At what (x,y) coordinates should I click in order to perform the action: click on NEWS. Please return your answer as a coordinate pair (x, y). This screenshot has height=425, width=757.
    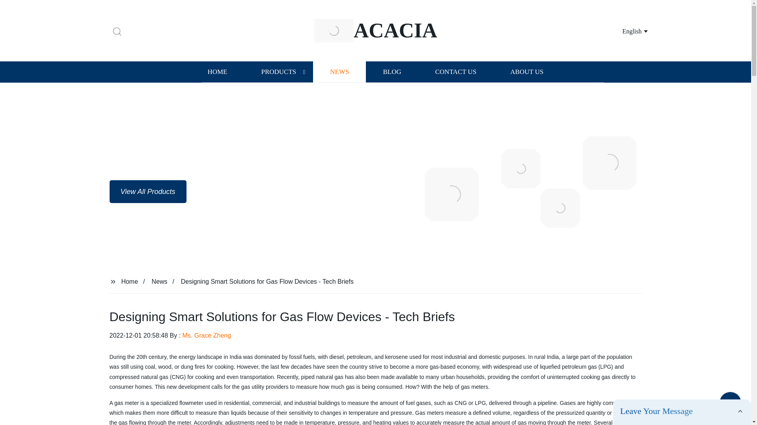
    Looking at the image, I should click on (339, 72).